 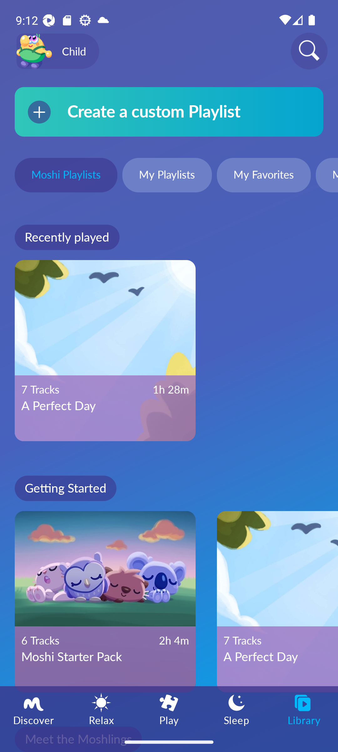 What do you see at coordinates (105, 602) in the screenshot?
I see `Featured Content 6 Tracks Moshi Starter Pack 2h 4m` at bounding box center [105, 602].